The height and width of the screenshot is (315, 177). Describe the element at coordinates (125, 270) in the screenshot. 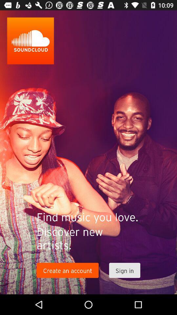

I see `flip to sign in icon` at that location.